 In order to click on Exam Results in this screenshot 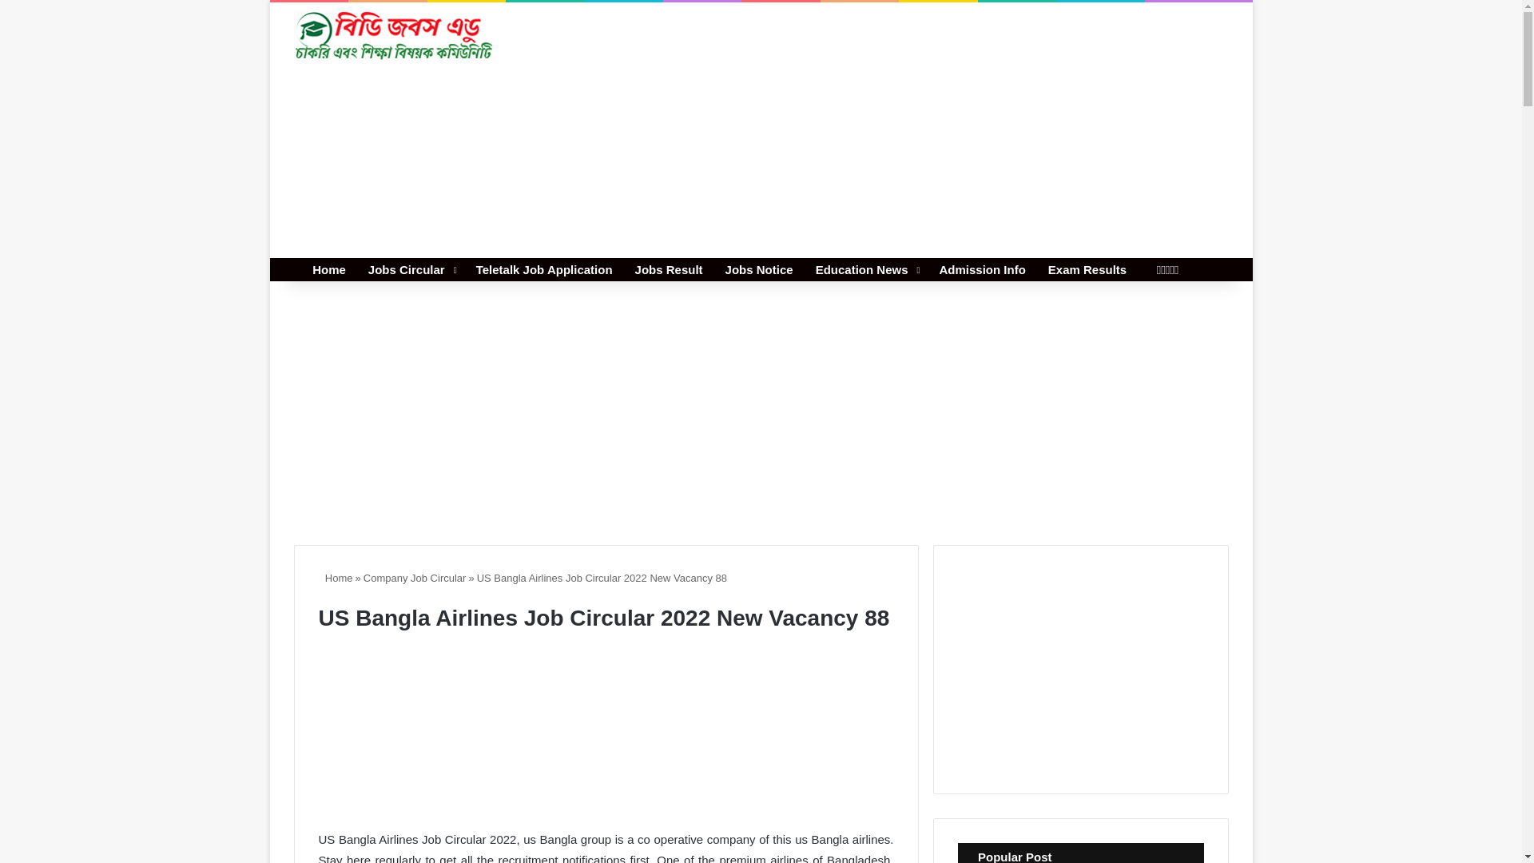, I will do `click(1087, 269)`.